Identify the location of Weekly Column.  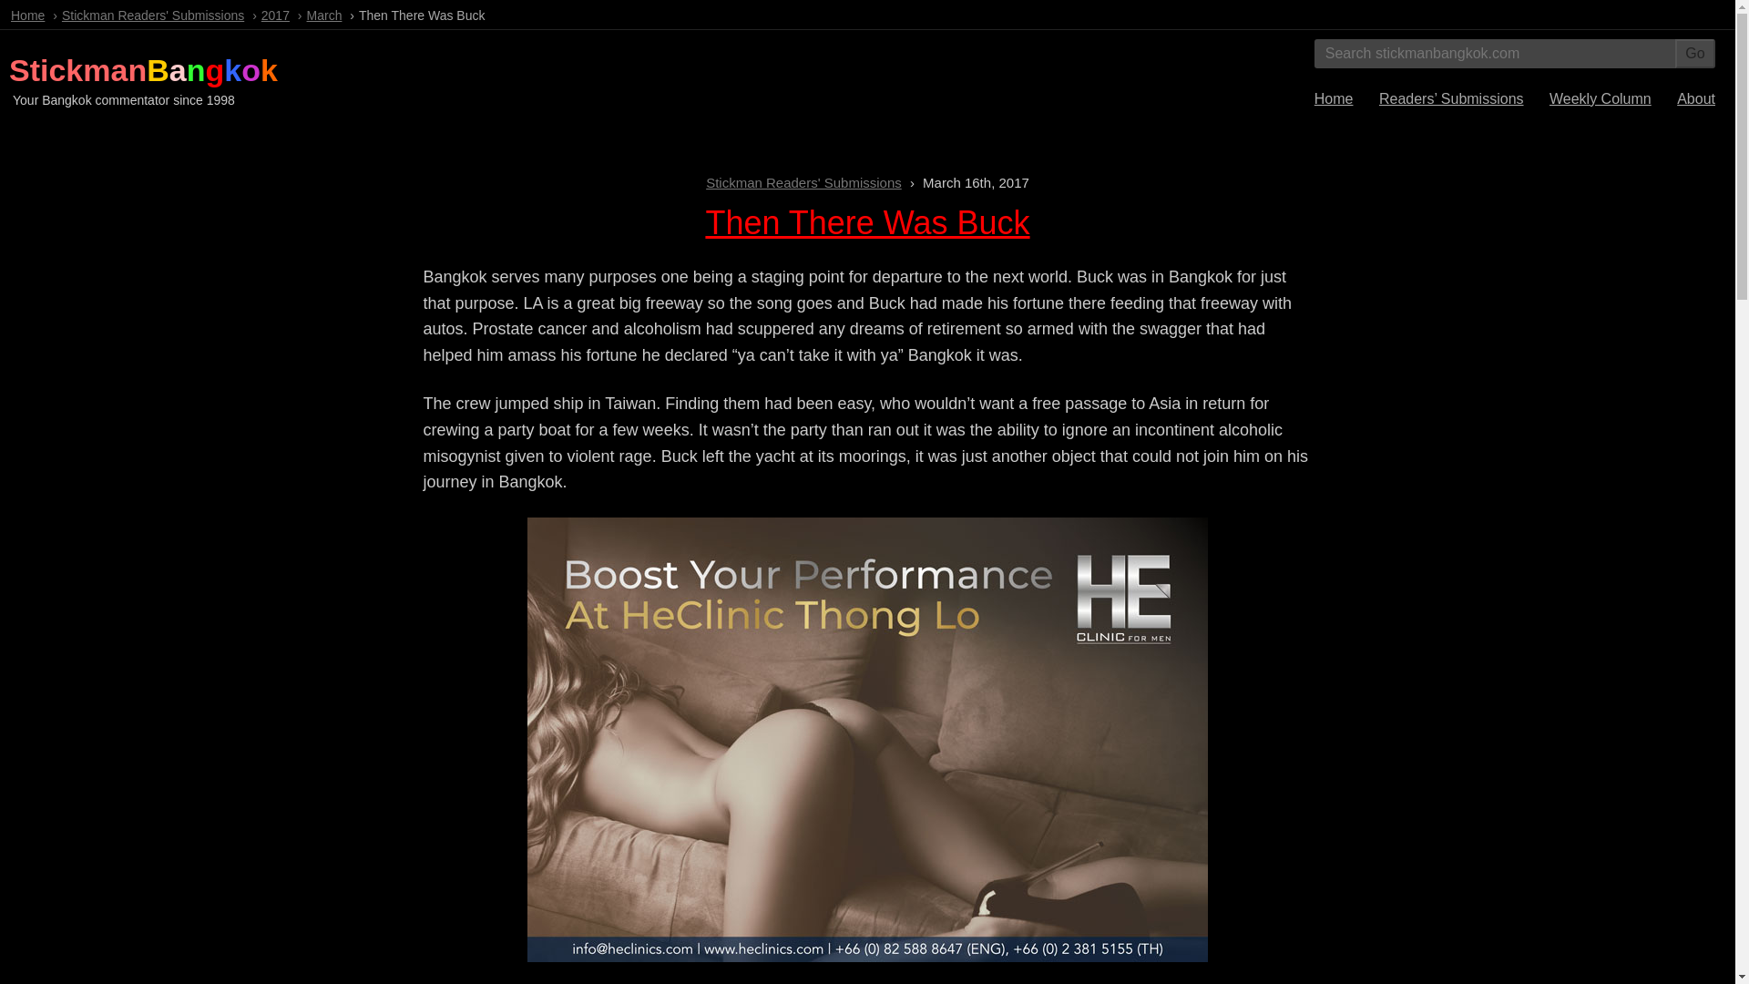
(1601, 98).